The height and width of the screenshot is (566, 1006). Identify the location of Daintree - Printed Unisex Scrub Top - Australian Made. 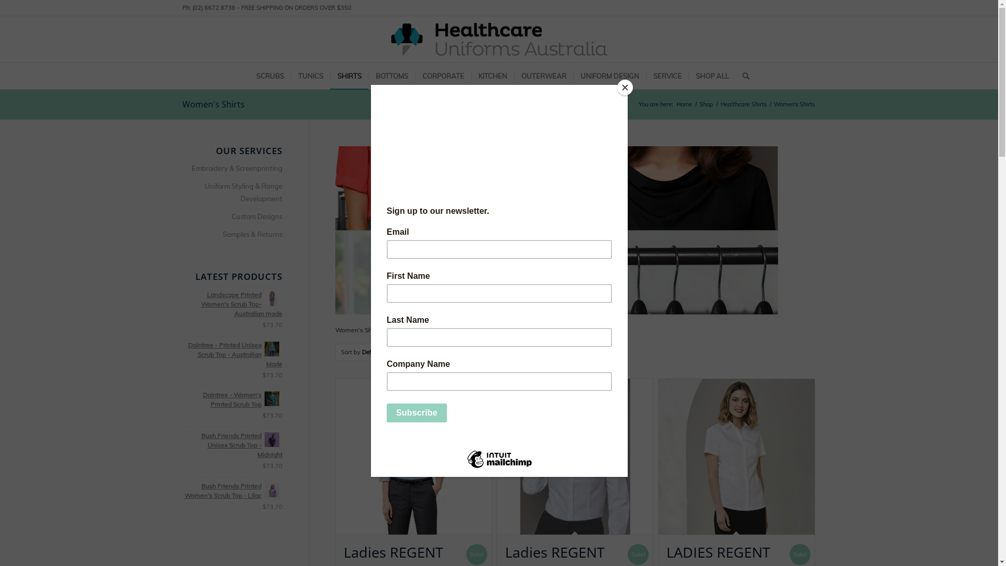
(233, 355).